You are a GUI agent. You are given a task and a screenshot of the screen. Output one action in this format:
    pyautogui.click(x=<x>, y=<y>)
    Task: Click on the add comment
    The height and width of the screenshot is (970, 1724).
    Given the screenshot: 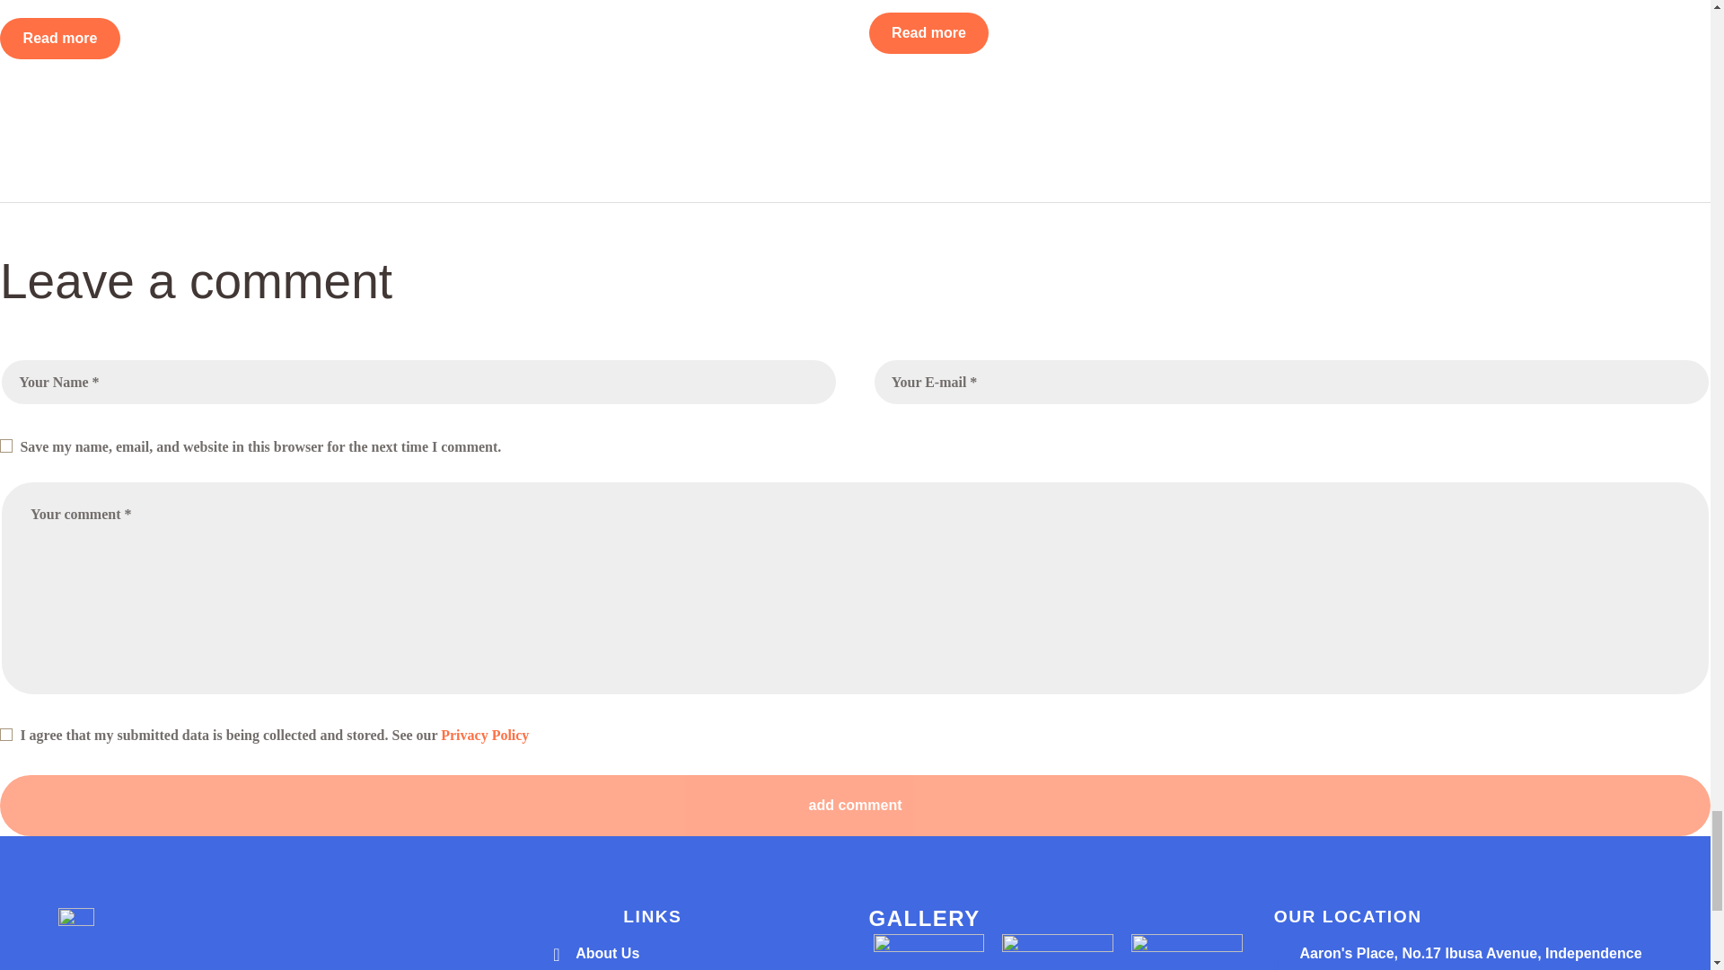 What is the action you would take?
    pyautogui.click(x=855, y=805)
    